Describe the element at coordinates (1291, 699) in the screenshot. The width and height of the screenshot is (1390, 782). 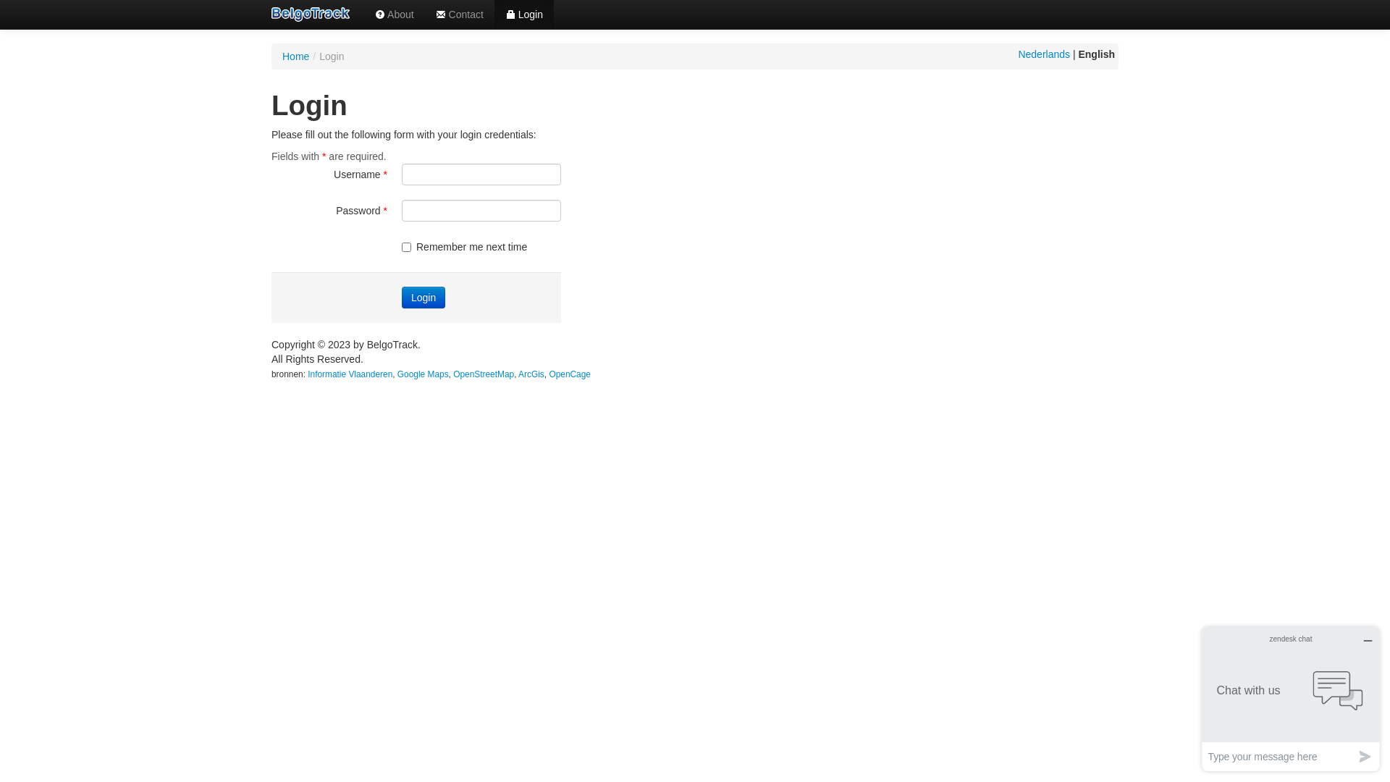
I see `Opens a widget where you can chat to one of our agents` at that location.